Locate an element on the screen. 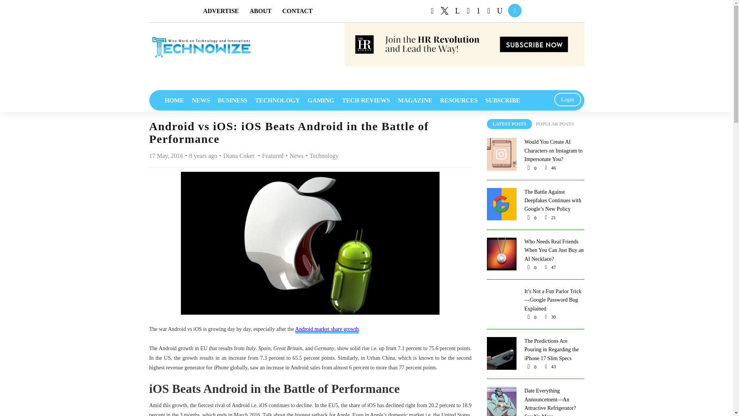  ADVERTISE is located at coordinates (221, 11).